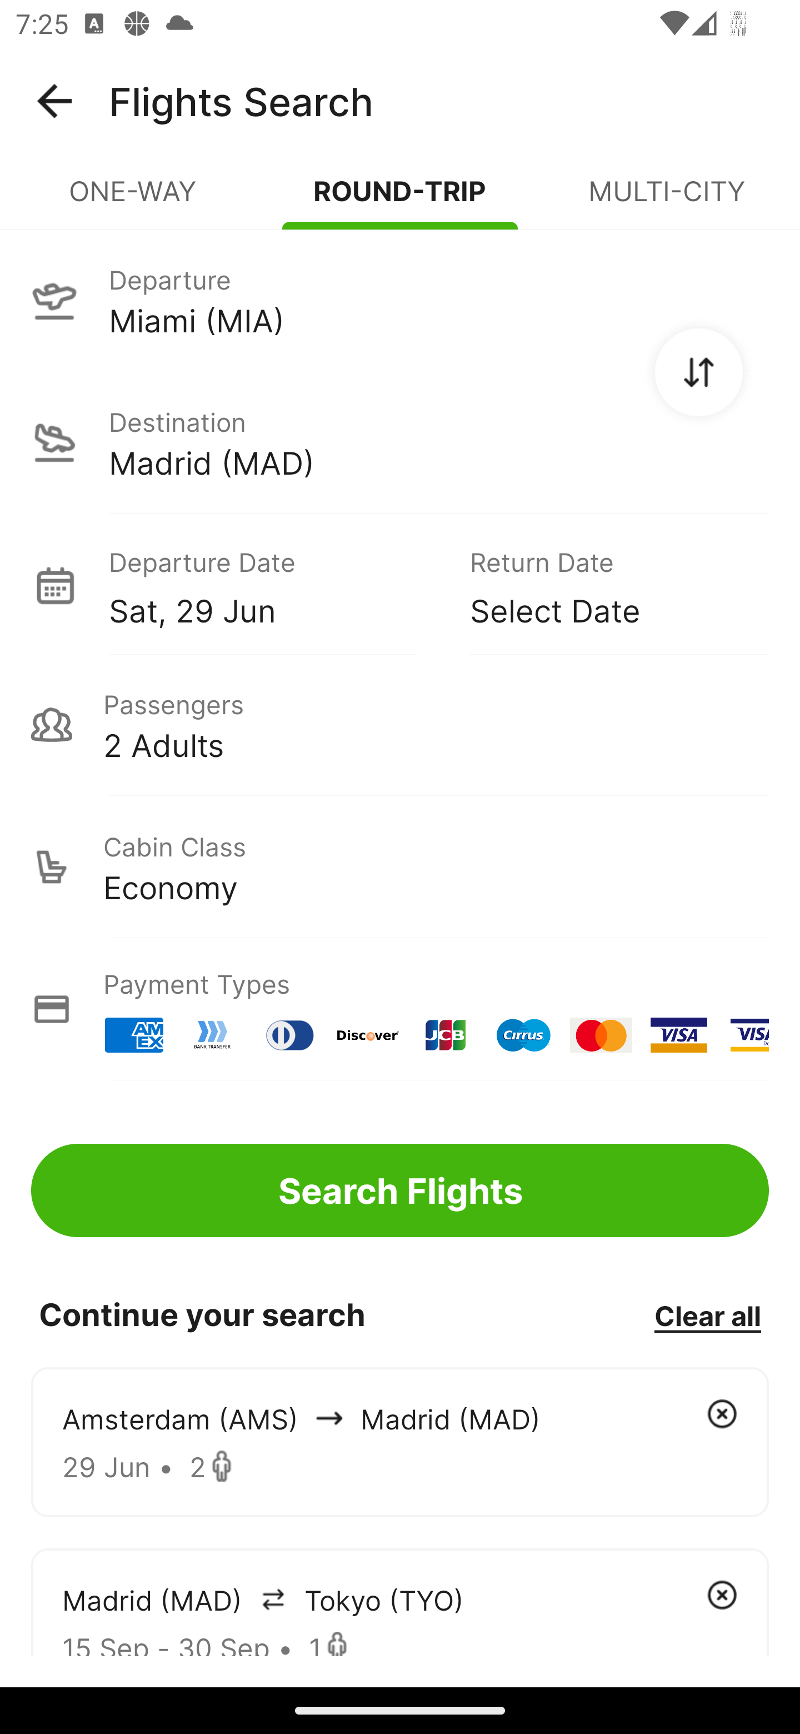 The width and height of the screenshot is (800, 1734). Describe the element at coordinates (400, 200) in the screenshot. I see `ROUND-TRIP` at that location.